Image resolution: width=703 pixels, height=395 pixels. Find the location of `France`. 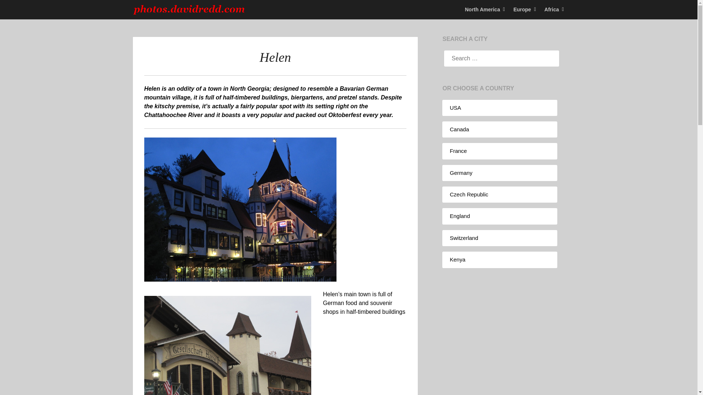

France is located at coordinates (458, 151).